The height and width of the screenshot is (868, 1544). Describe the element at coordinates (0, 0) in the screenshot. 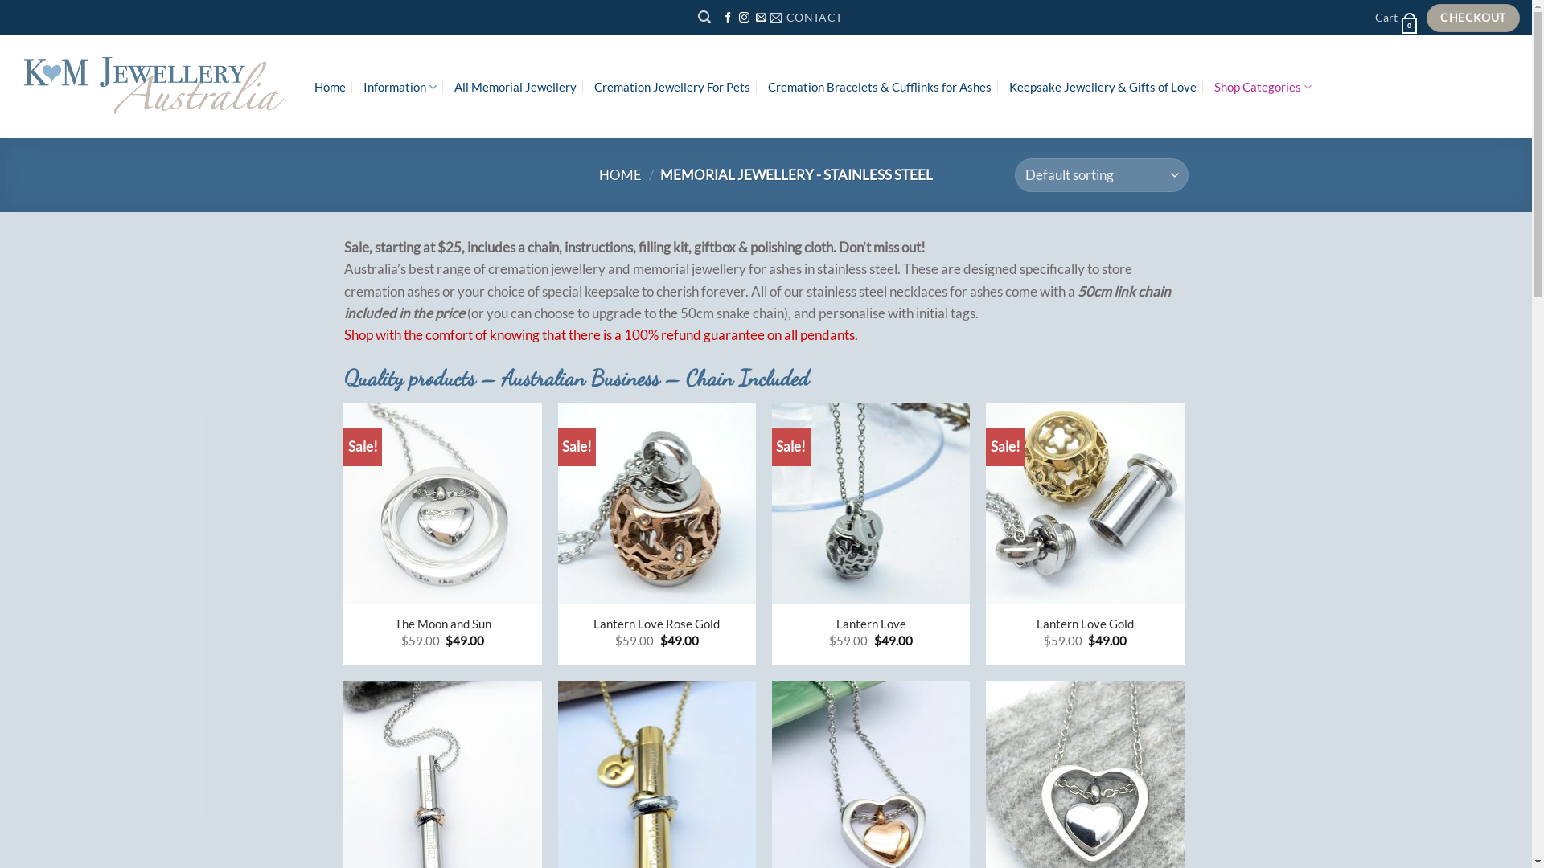

I see `Skip to content` at that location.